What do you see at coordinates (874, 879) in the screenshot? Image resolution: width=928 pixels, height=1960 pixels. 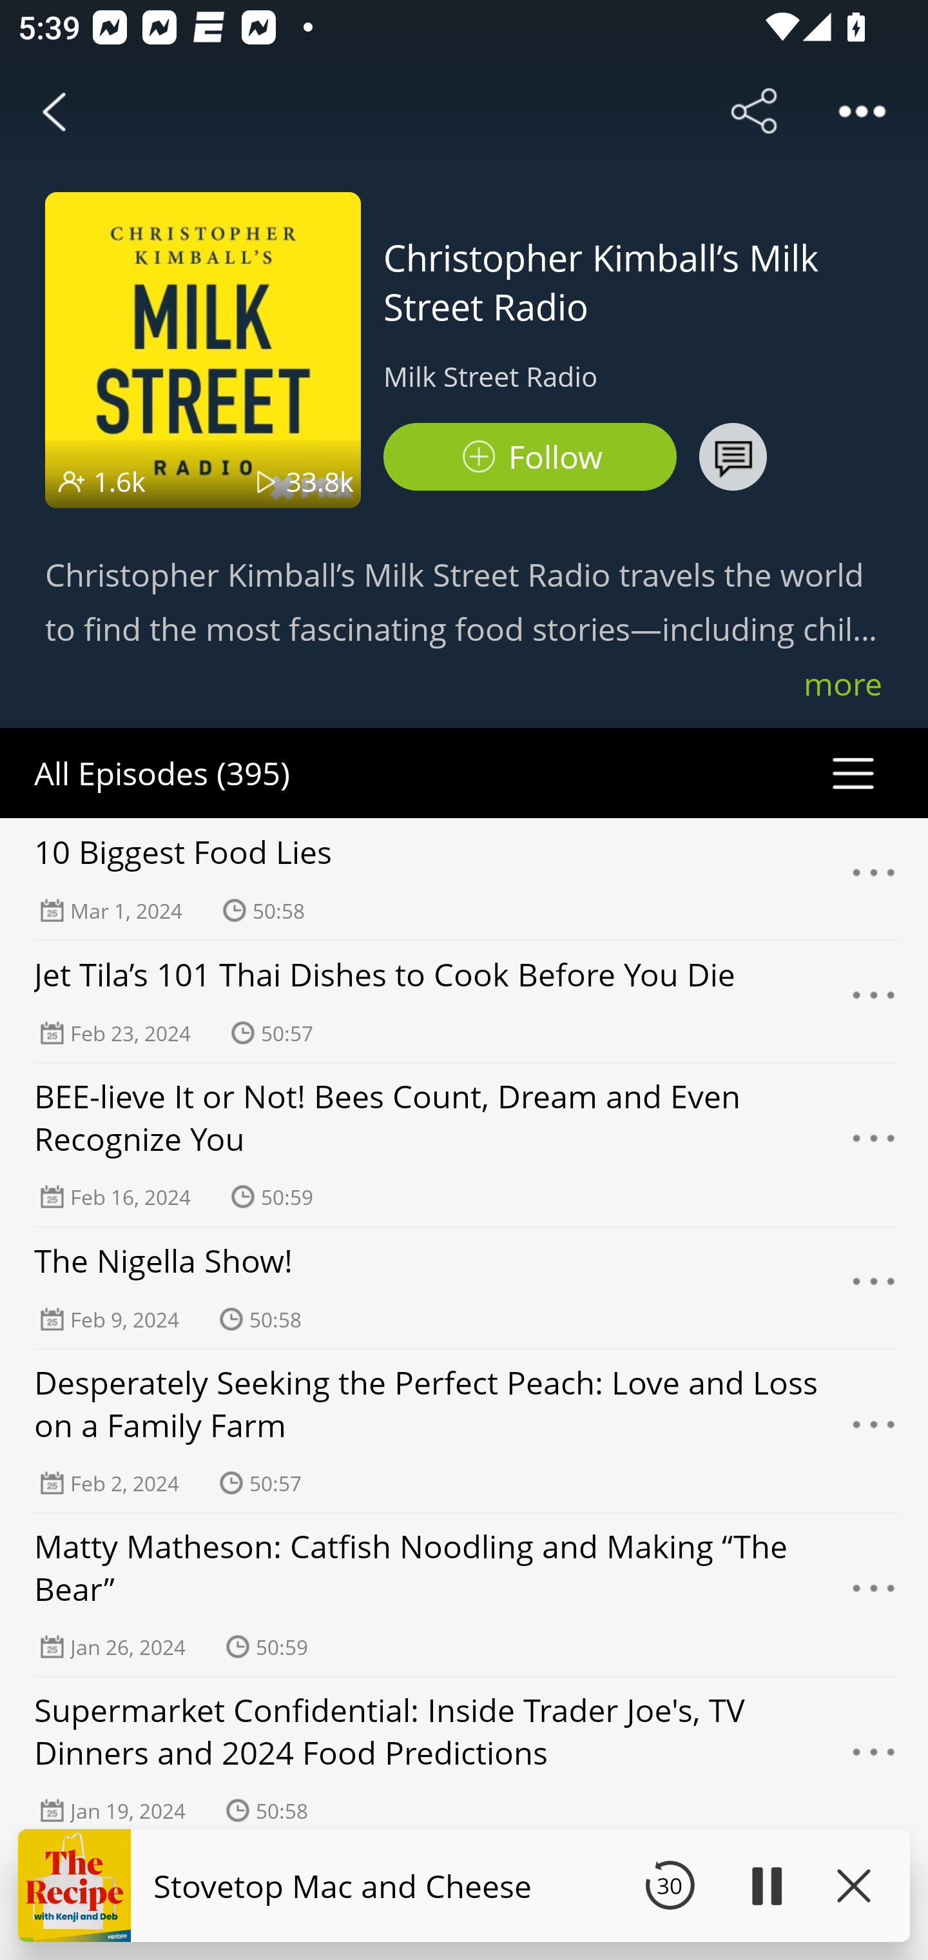 I see `Menu` at bounding box center [874, 879].